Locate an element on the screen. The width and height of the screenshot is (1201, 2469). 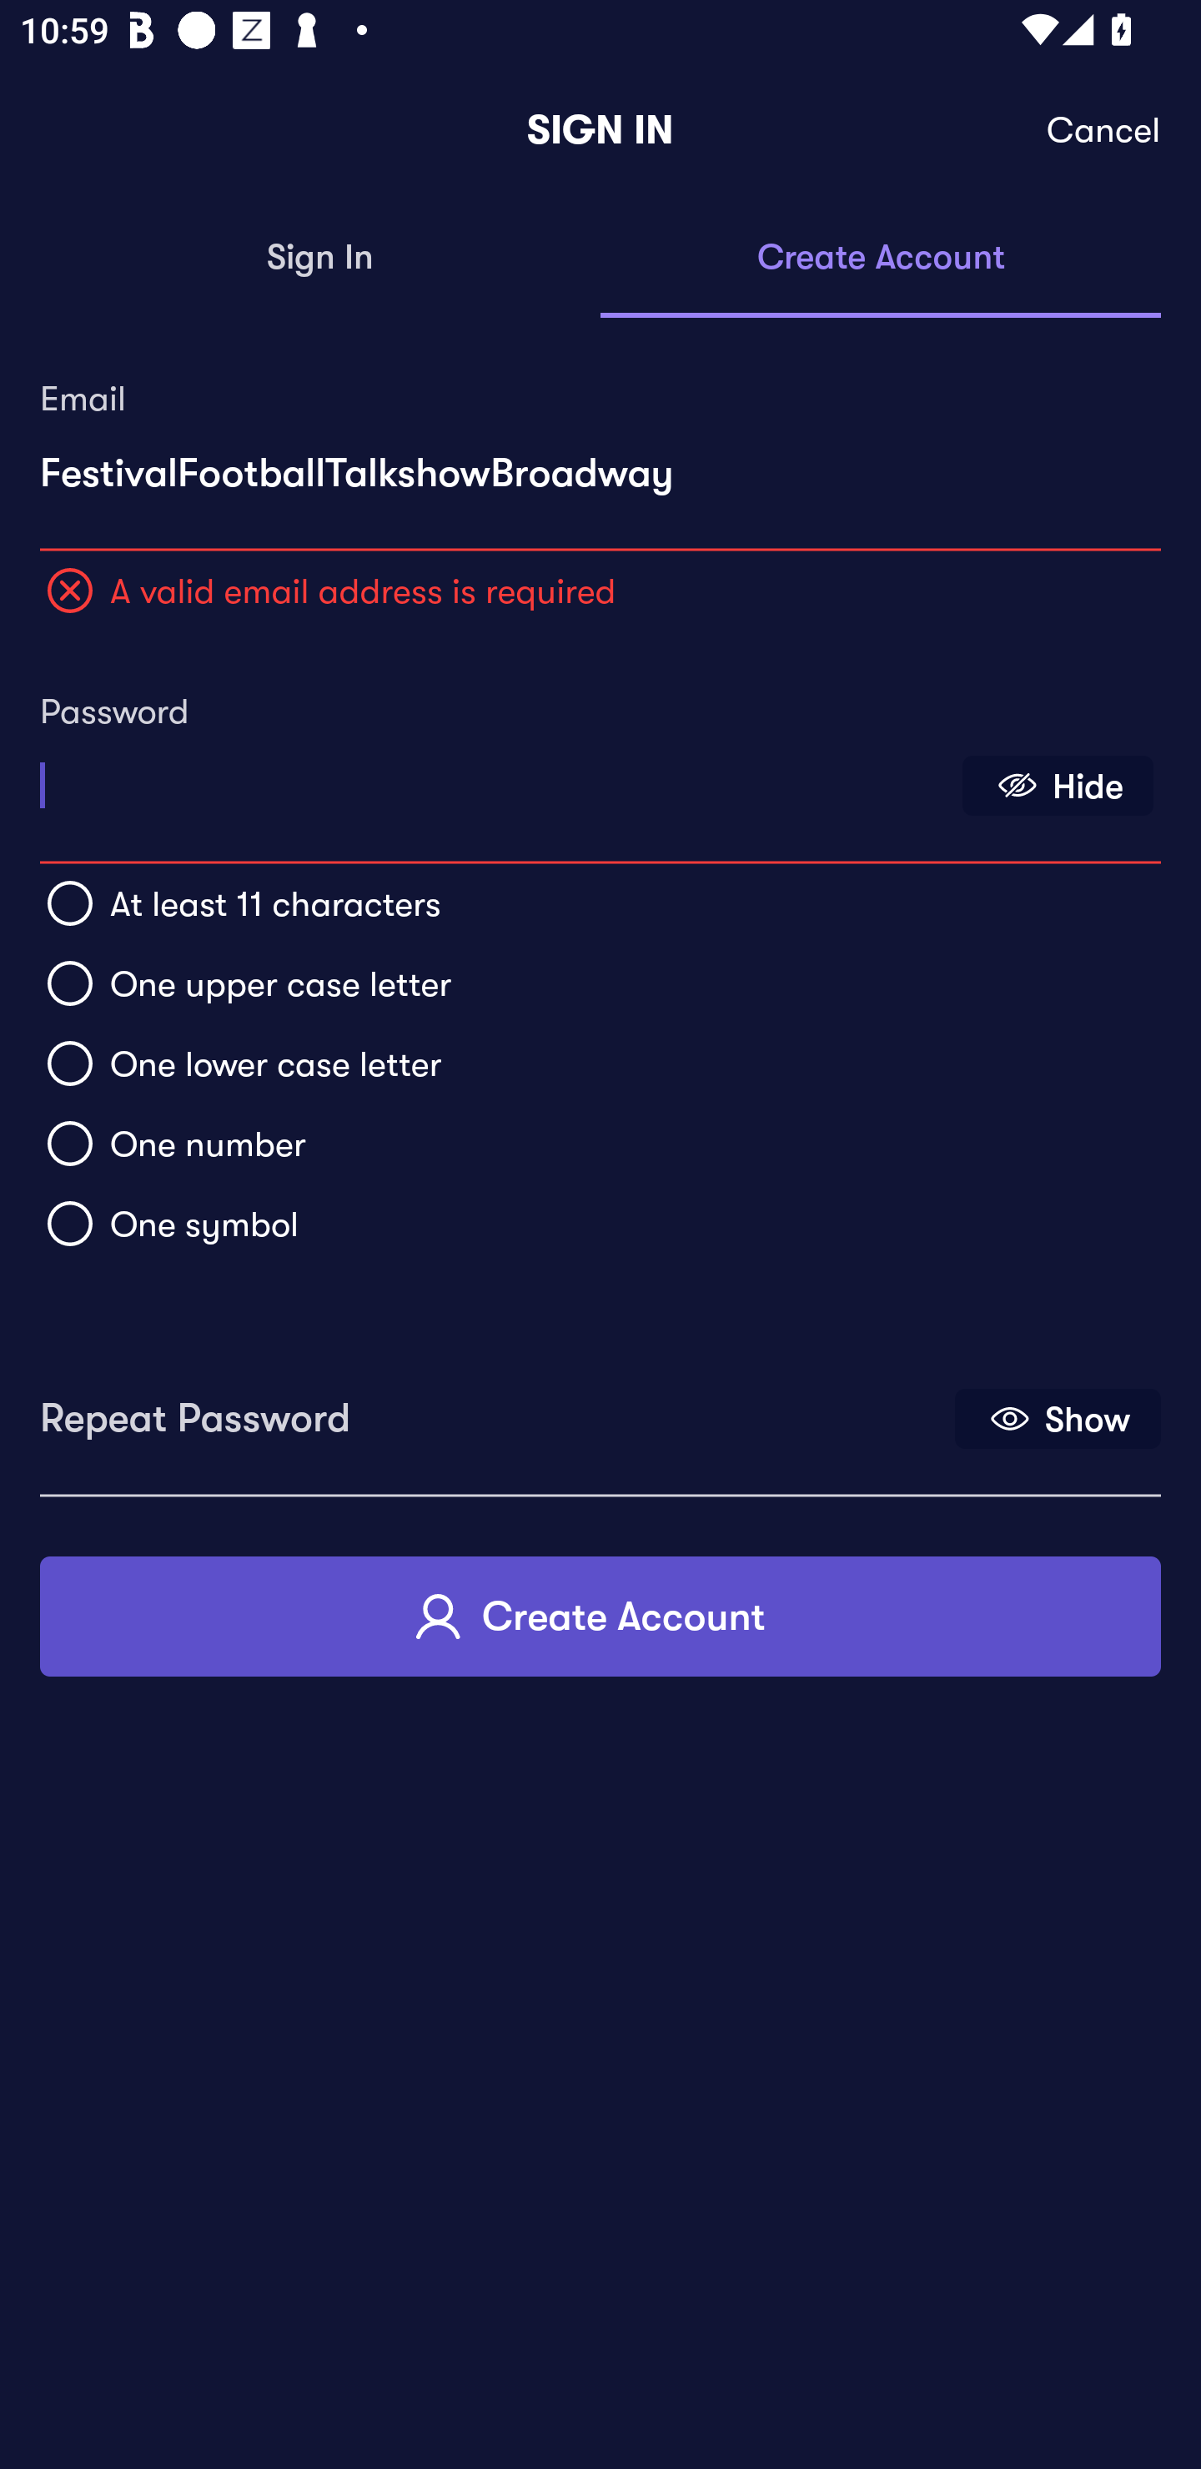
Cancel is located at coordinates (1104, 130).